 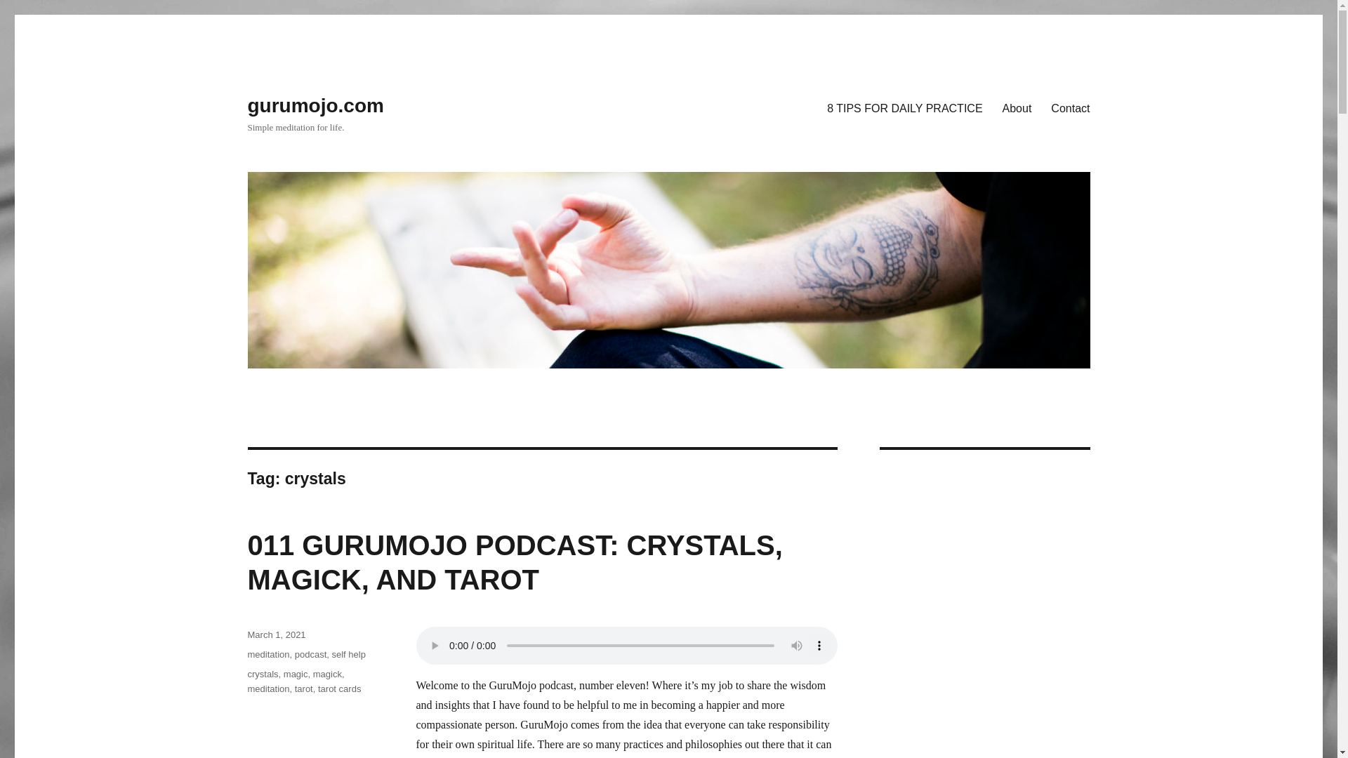 I want to click on magic, so click(x=296, y=674).